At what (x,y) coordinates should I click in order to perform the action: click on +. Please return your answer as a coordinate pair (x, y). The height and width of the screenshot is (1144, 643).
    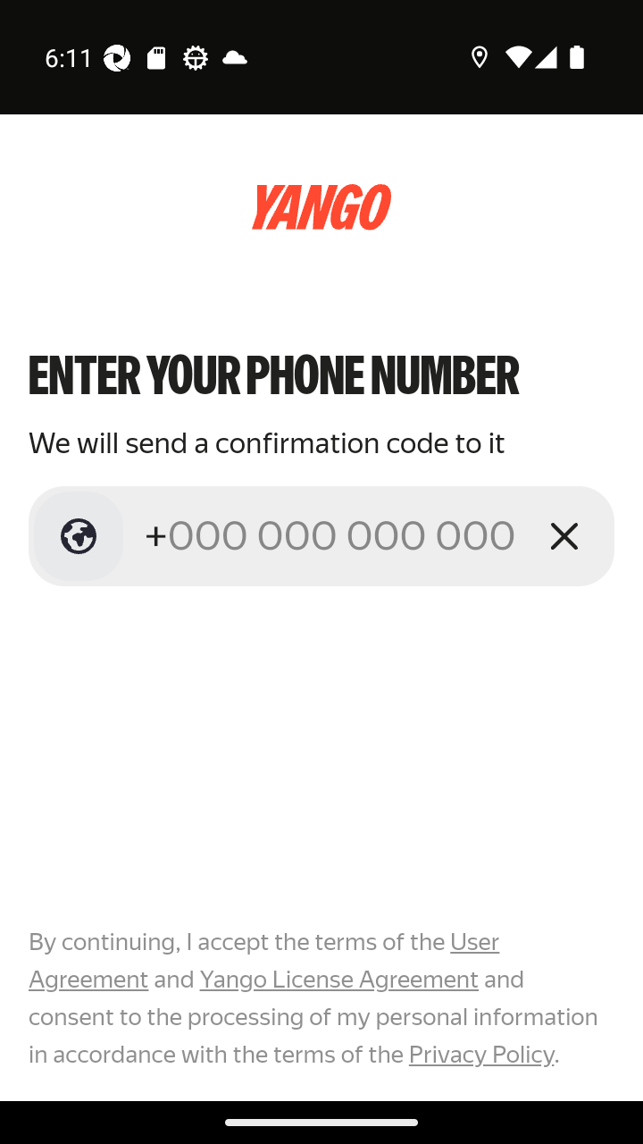
    Looking at the image, I should click on (332, 535).